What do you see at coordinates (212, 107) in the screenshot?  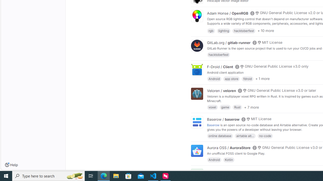 I see `voxel` at bounding box center [212, 107].